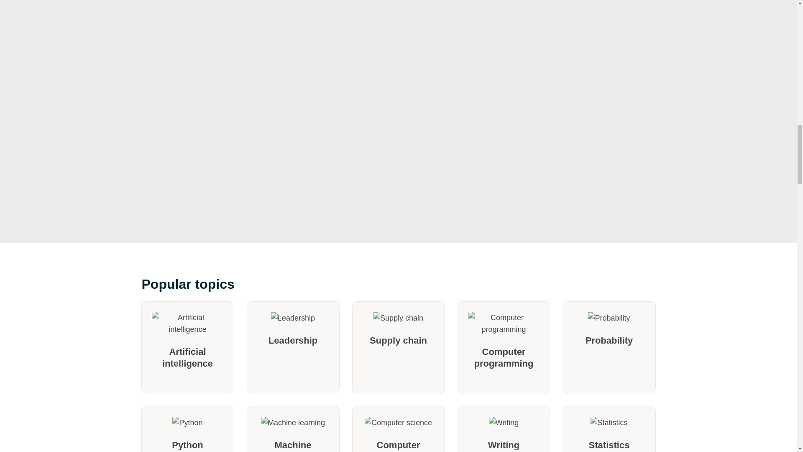 This screenshot has width=803, height=452. What do you see at coordinates (504, 347) in the screenshot?
I see `Computer programming` at bounding box center [504, 347].